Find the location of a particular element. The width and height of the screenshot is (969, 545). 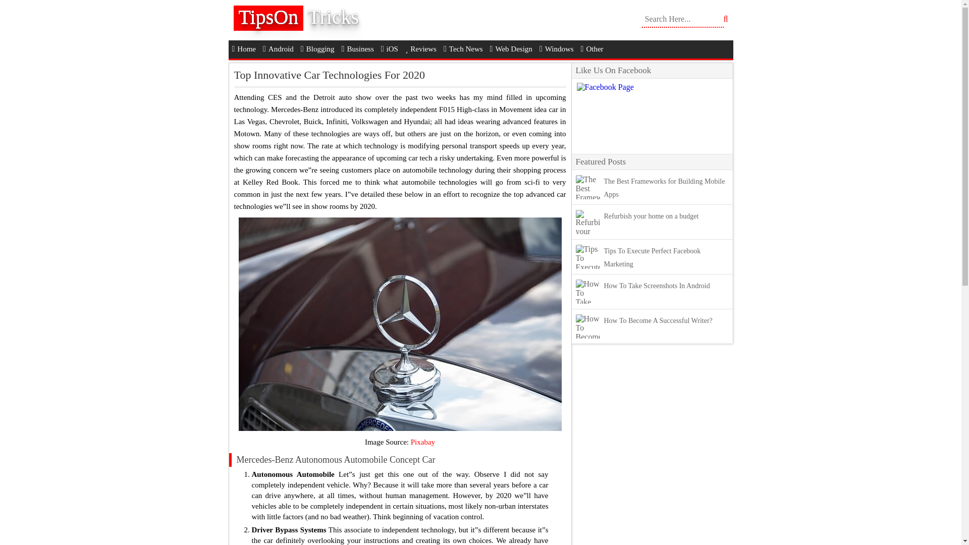

How To Become A Successful Writer? is located at coordinates (658, 320).